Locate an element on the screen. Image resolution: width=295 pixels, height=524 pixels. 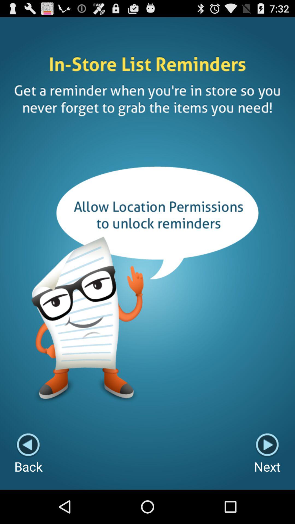
choose the button next to the next icon is located at coordinates (28, 454).